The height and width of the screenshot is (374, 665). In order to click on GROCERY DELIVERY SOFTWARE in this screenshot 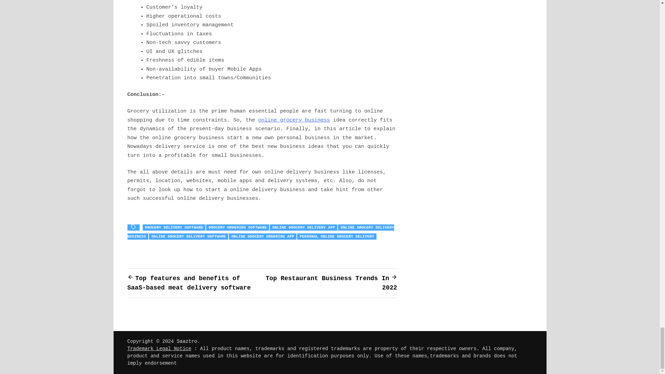, I will do `click(174, 228)`.